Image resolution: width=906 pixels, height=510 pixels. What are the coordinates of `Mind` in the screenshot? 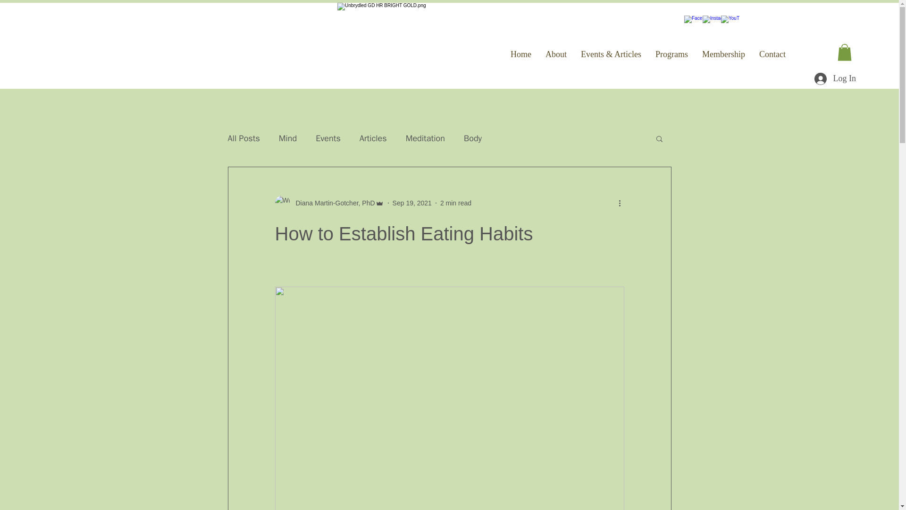 It's located at (288, 138).